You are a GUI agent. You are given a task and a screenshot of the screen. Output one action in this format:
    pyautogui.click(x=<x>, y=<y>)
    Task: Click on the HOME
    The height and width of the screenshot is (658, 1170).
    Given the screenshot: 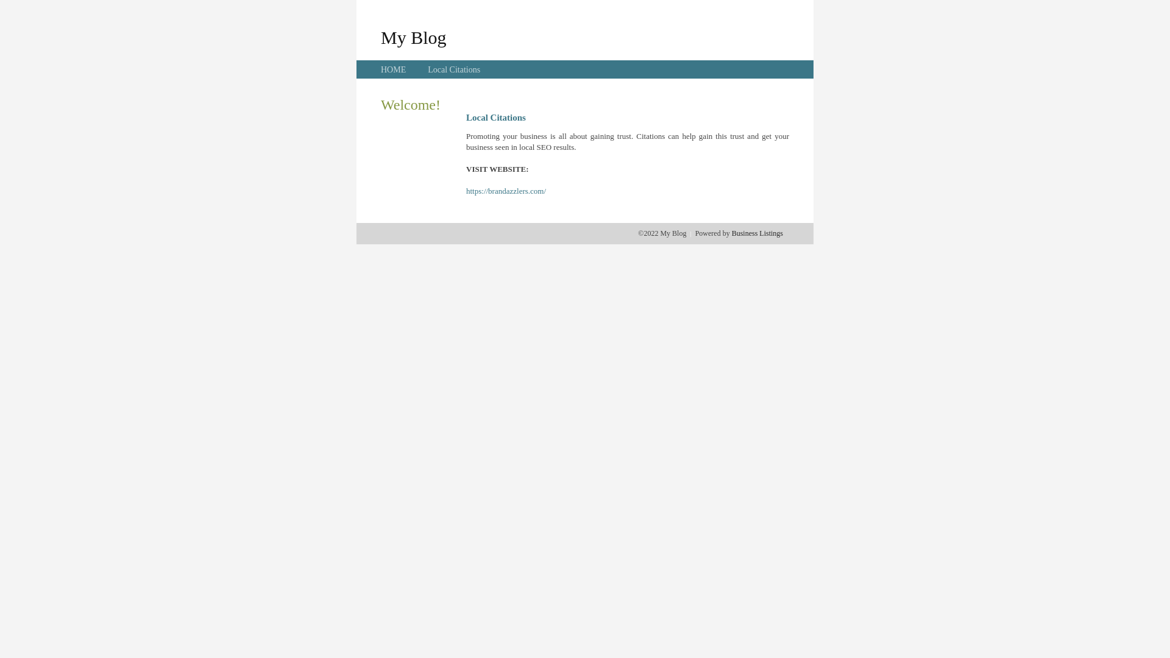 What is the action you would take?
    pyautogui.click(x=394, y=69)
    